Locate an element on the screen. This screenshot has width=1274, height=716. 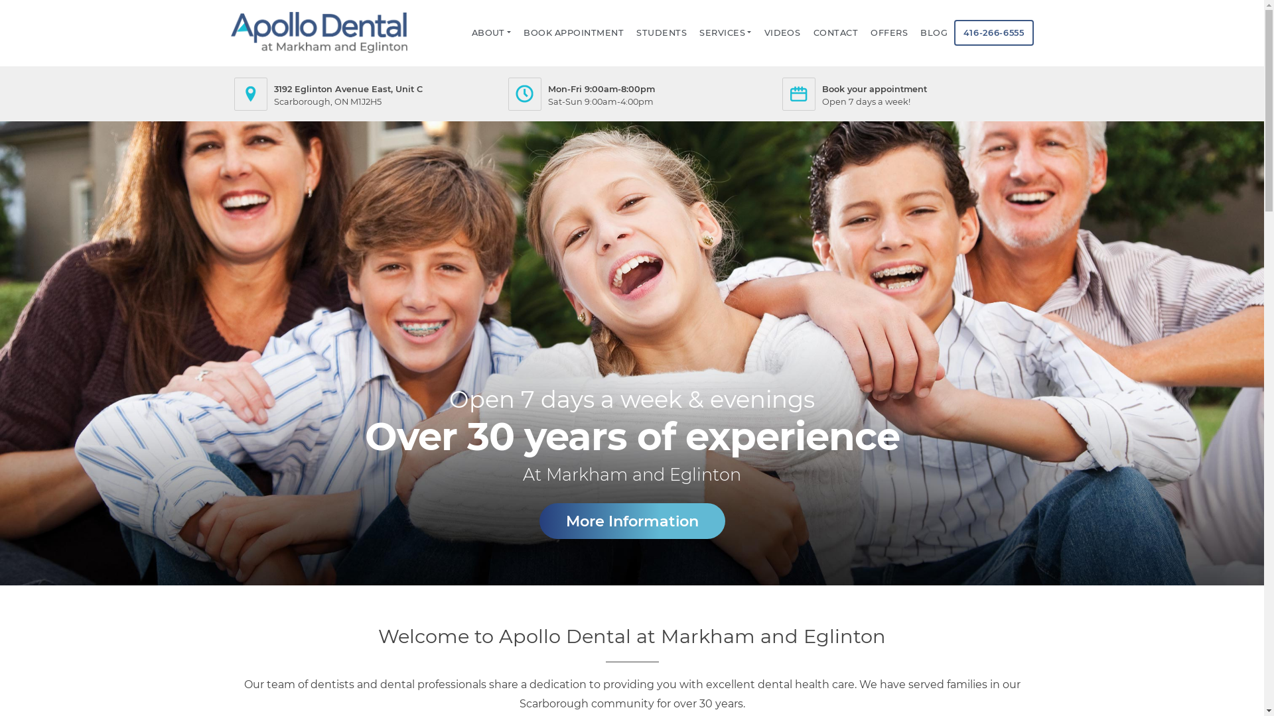
STUDENTS is located at coordinates (662, 33).